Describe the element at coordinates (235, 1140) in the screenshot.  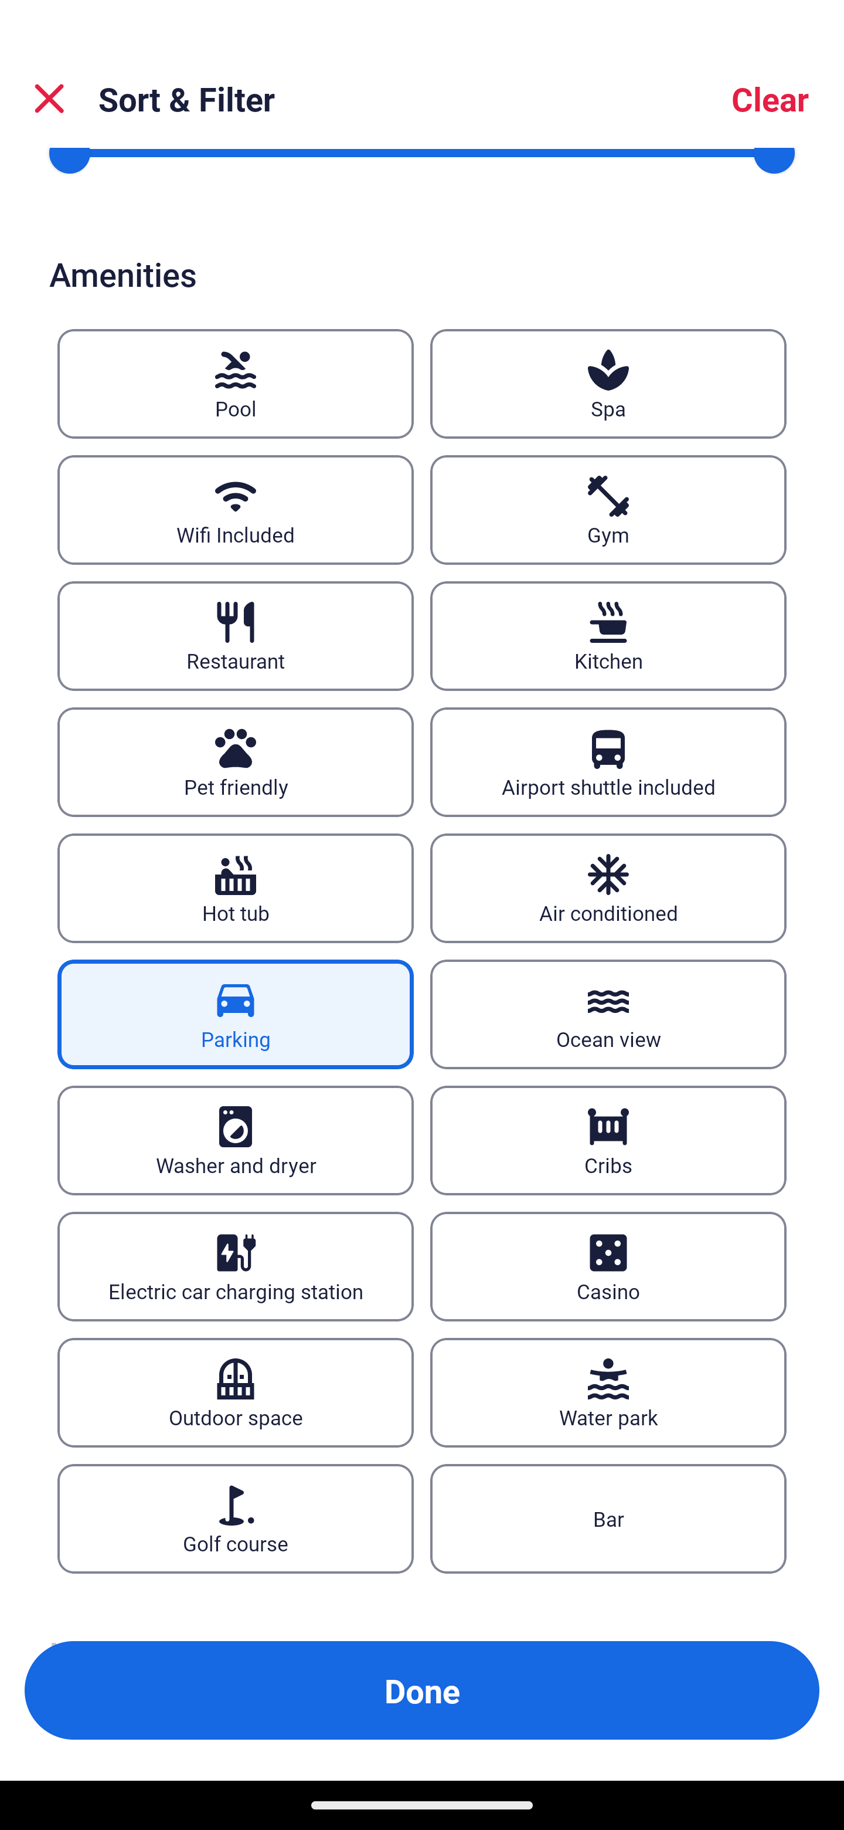
I see `Washer and dryer` at that location.